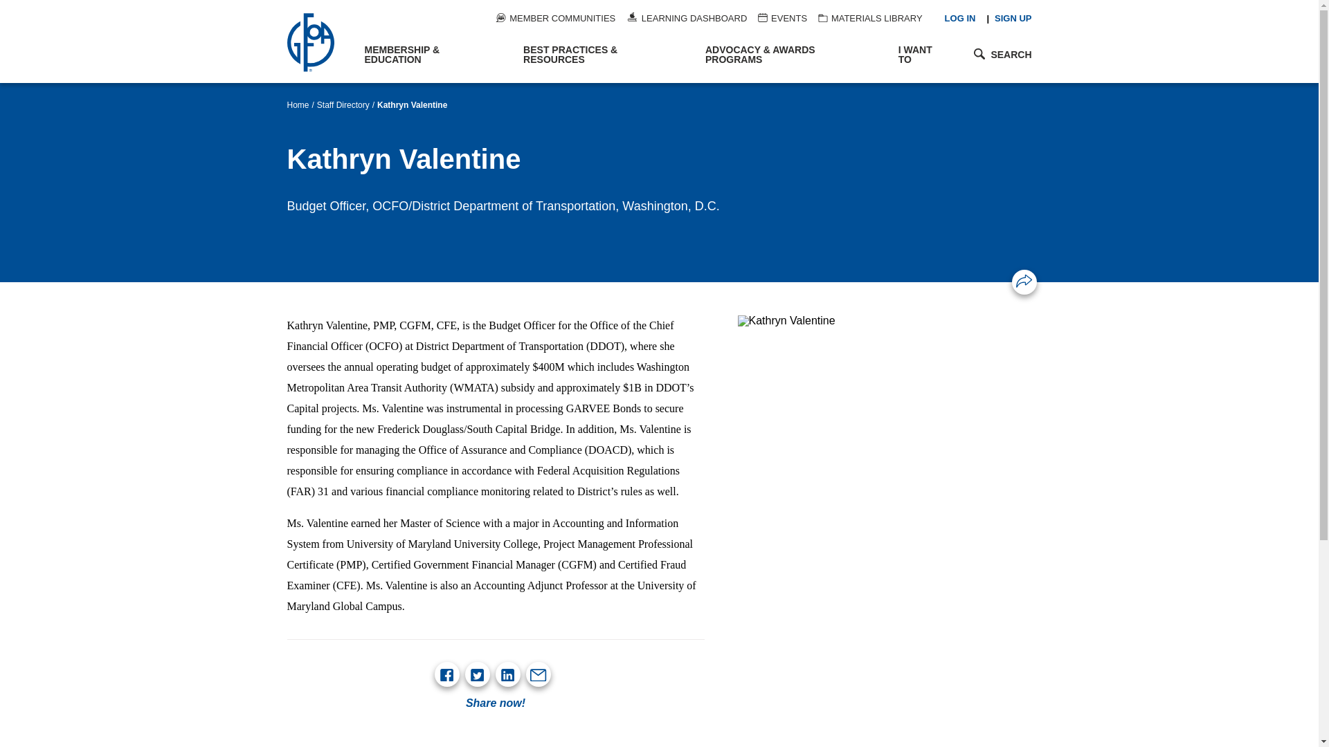  Describe the element at coordinates (1024, 281) in the screenshot. I see `Share this page` at that location.